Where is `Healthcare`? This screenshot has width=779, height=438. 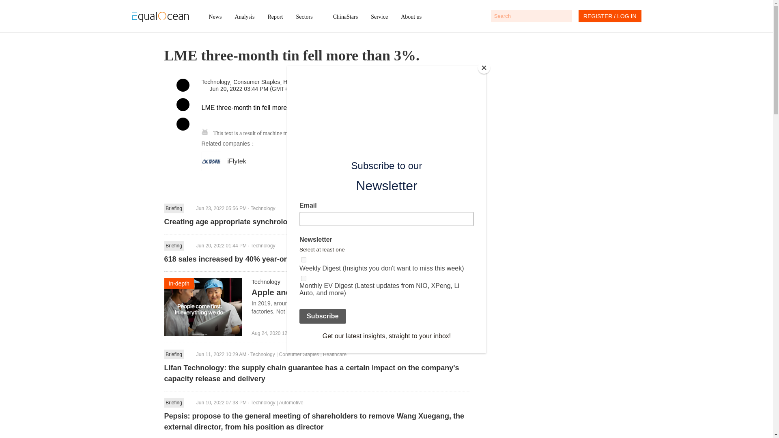 Healthcare is located at coordinates (297, 82).